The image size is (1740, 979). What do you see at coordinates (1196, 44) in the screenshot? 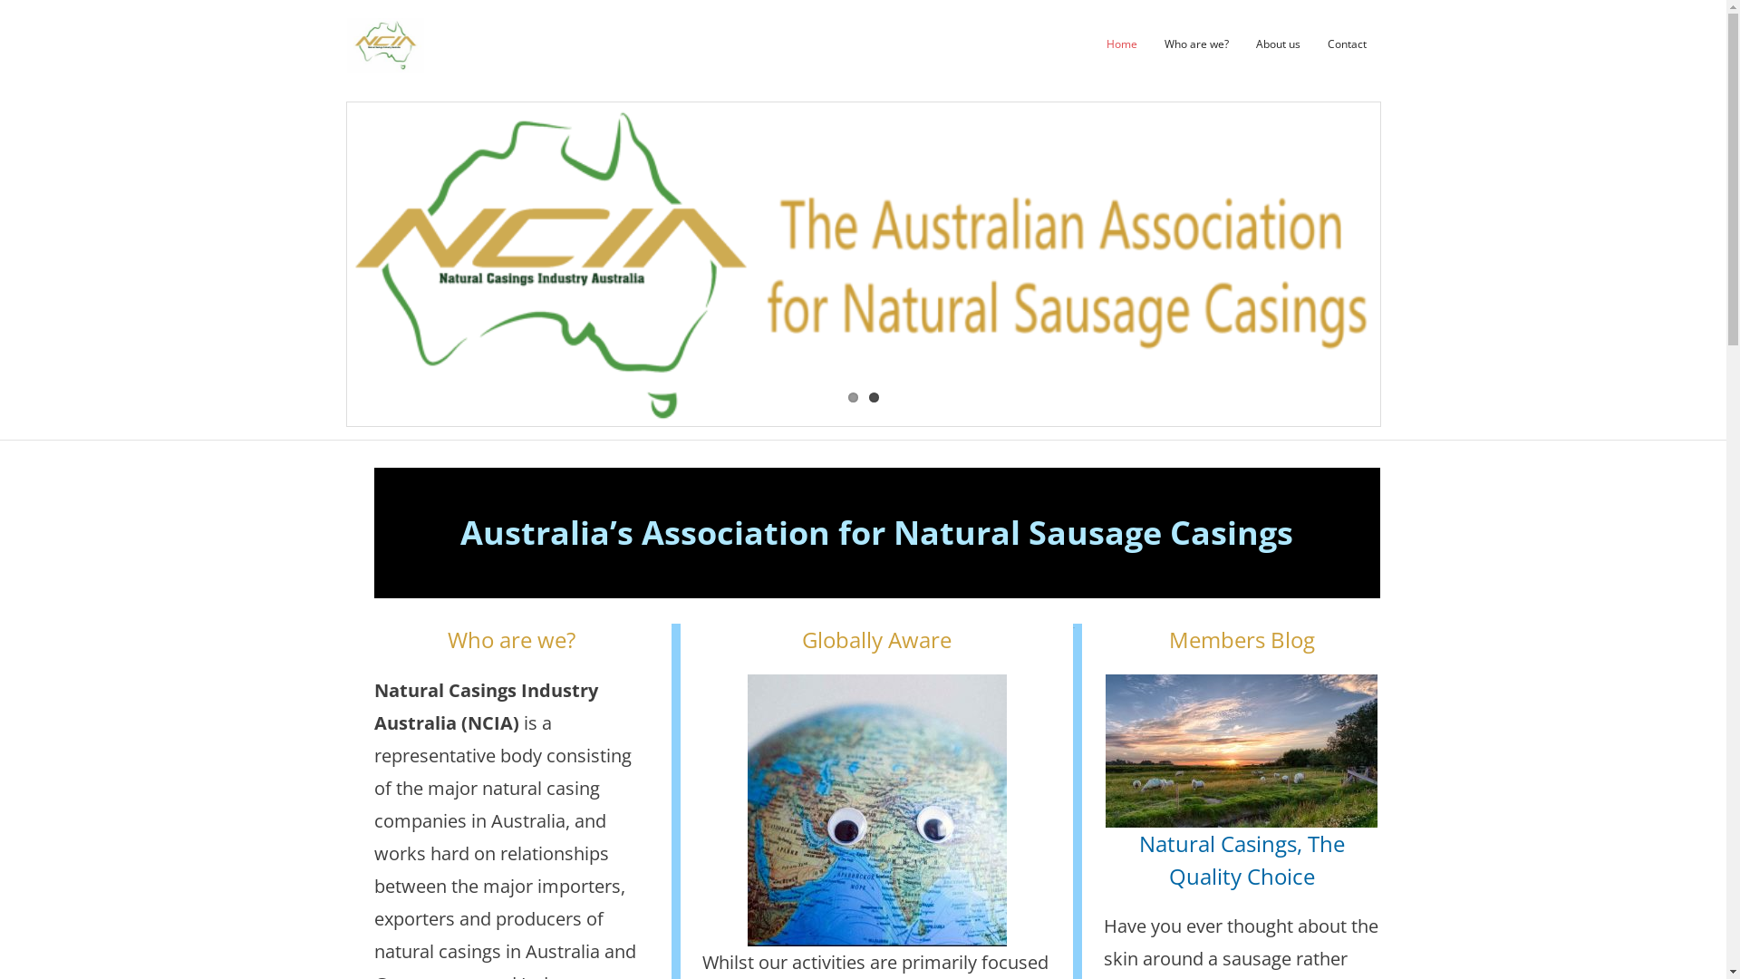
I see `Who are we?` at bounding box center [1196, 44].